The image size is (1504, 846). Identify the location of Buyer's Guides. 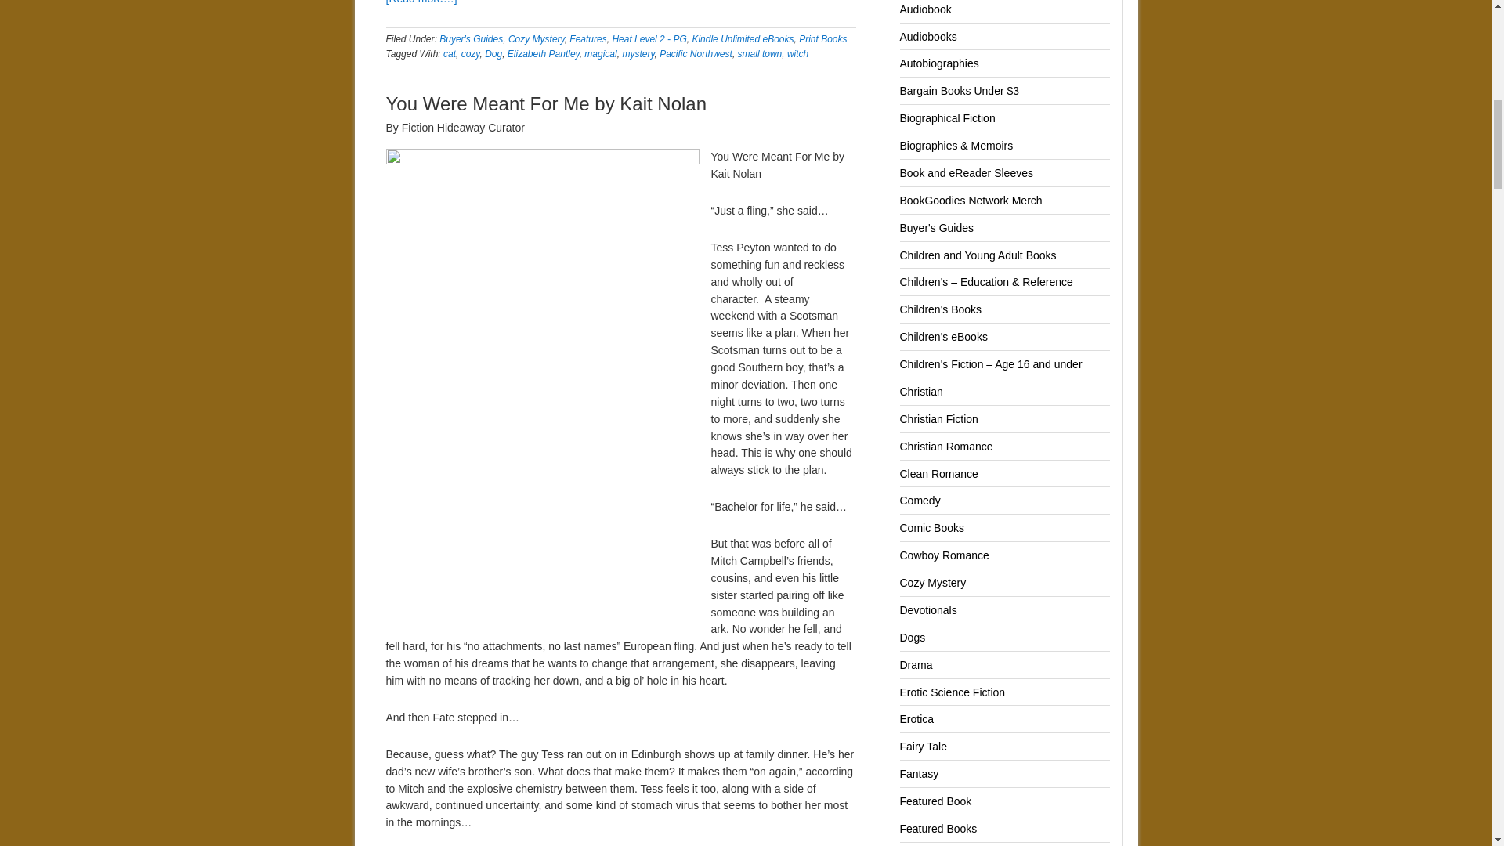
(470, 39).